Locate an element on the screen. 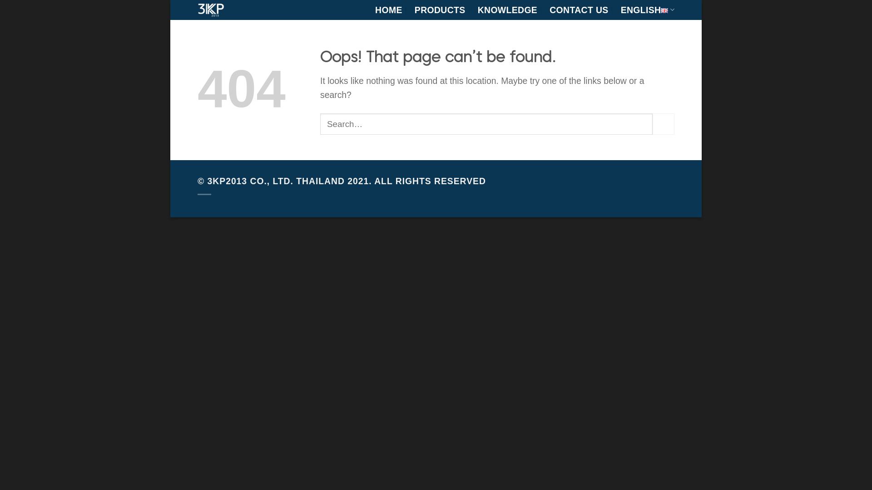 This screenshot has height=490, width=872. 3KP - SEBBIN Distributor of Thailand is located at coordinates (243, 10).